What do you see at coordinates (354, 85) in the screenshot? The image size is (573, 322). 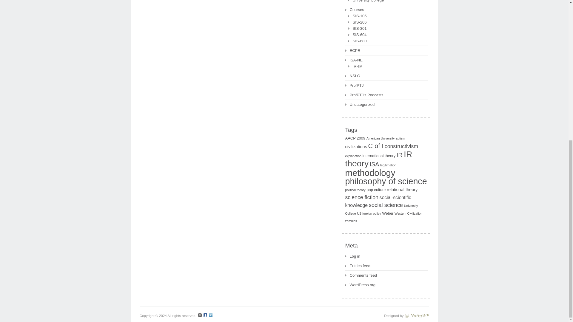 I see `ProfPTJ` at bounding box center [354, 85].